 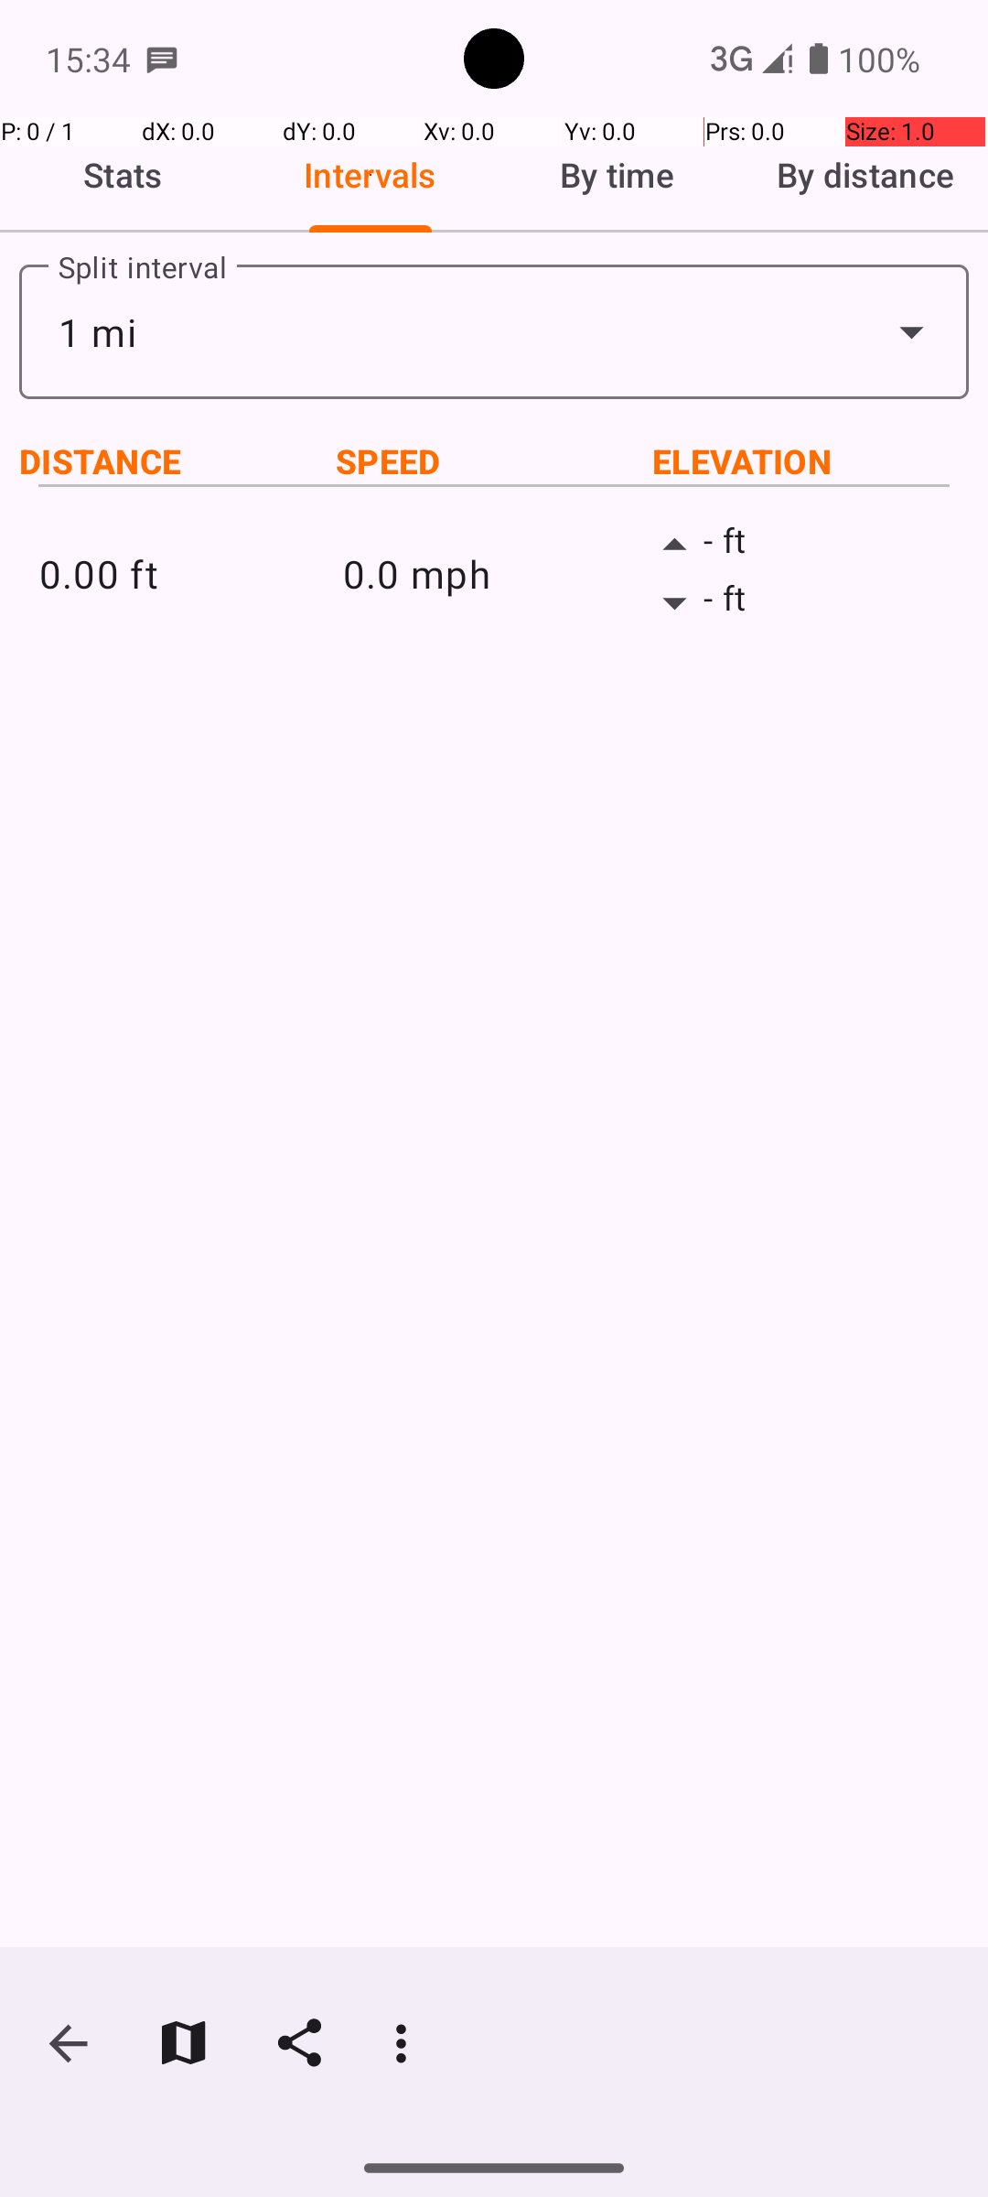 I want to click on SPEED, so click(x=494, y=461).